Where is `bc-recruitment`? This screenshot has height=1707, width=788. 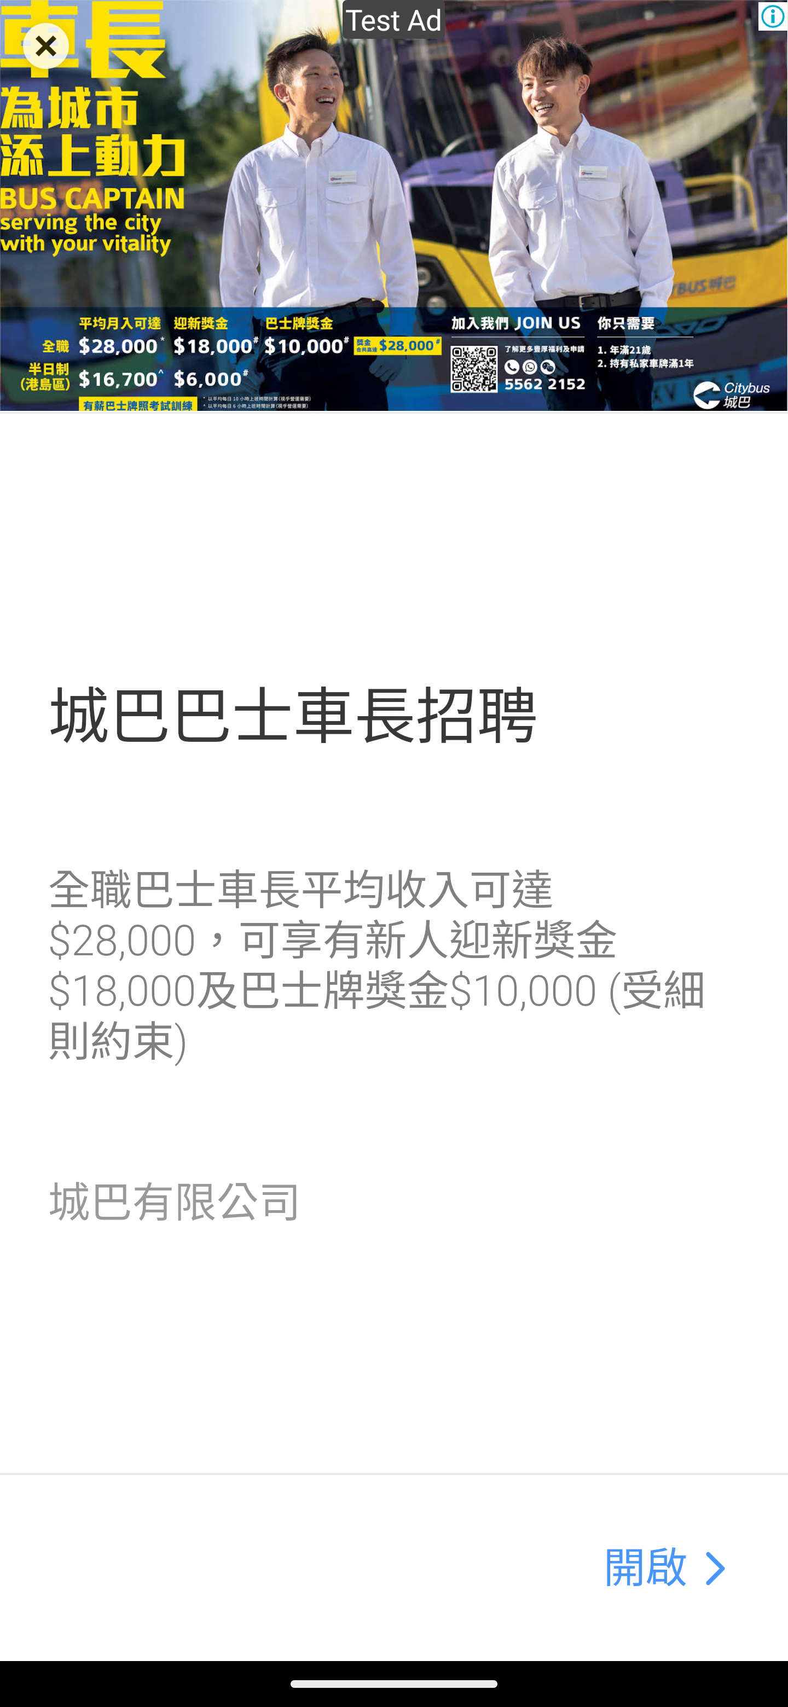
bc-recruitment is located at coordinates (714, 1569).